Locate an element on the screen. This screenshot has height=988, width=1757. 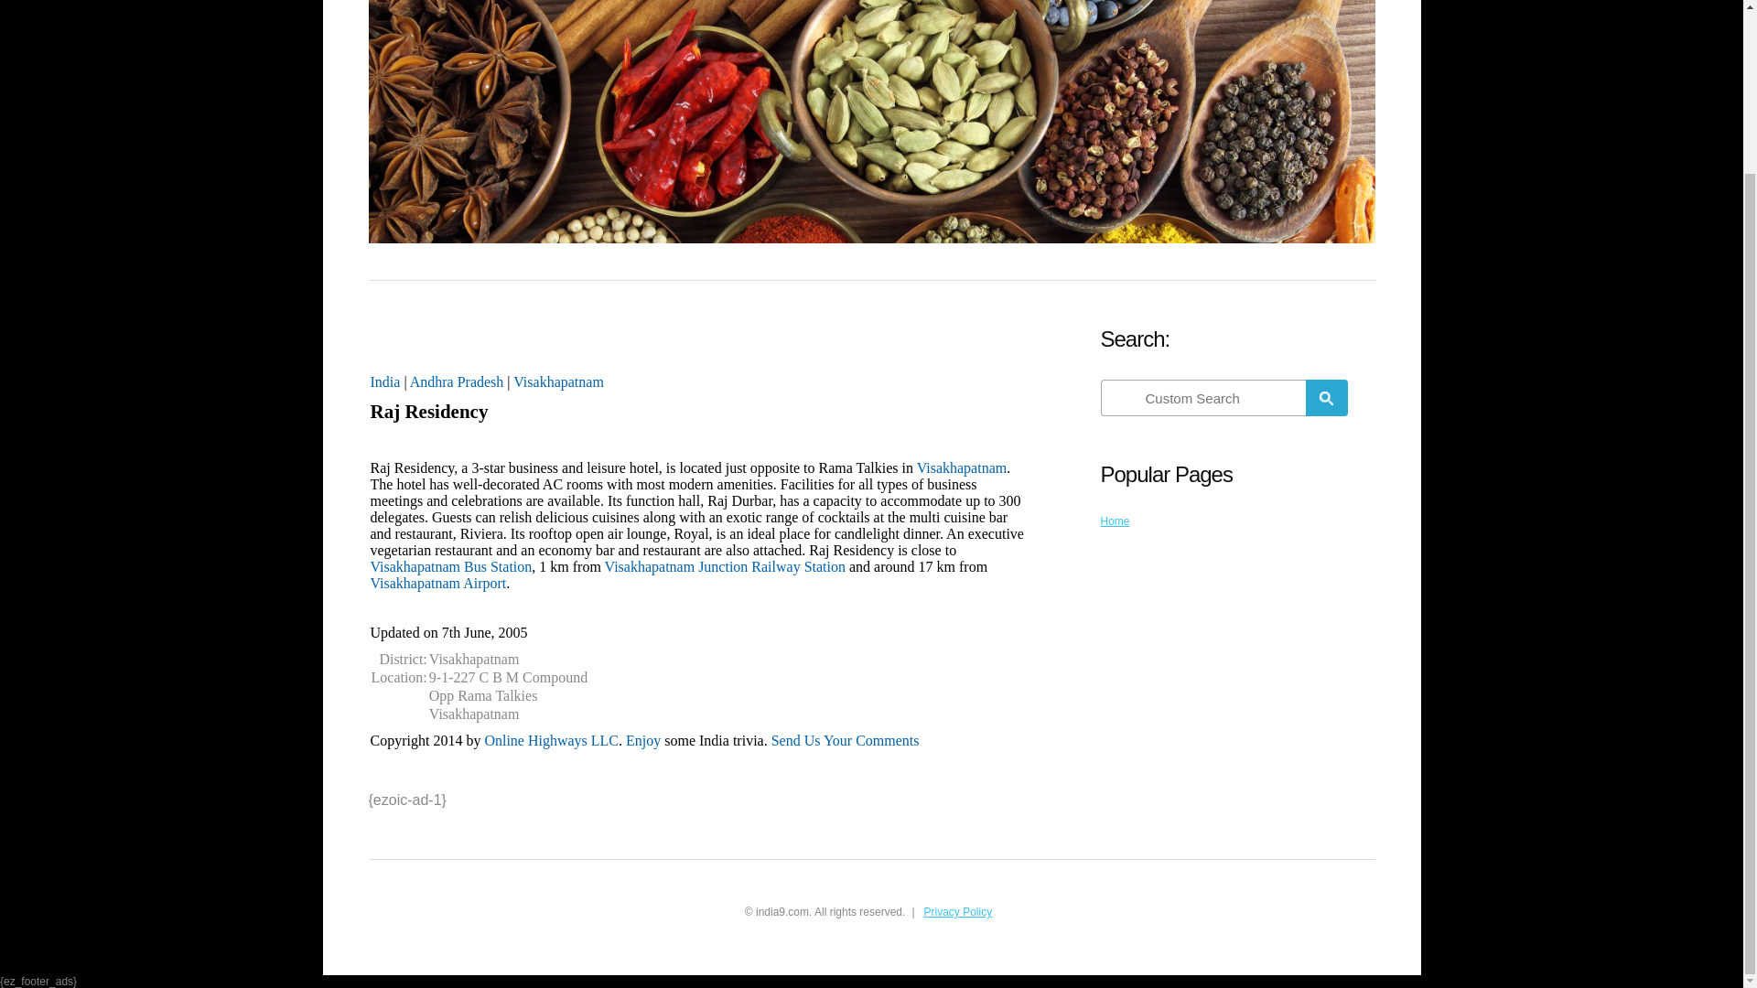
Visakhapatnam Bus Station is located at coordinates (450, 566).